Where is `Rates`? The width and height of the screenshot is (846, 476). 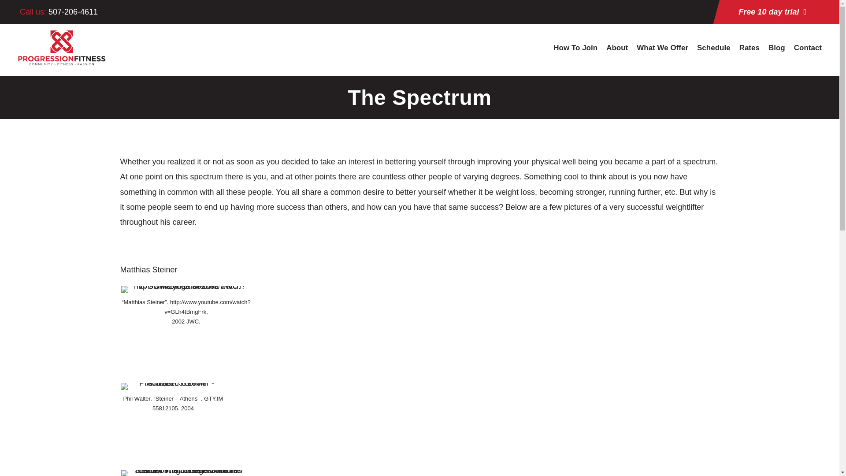
Rates is located at coordinates (750, 53).